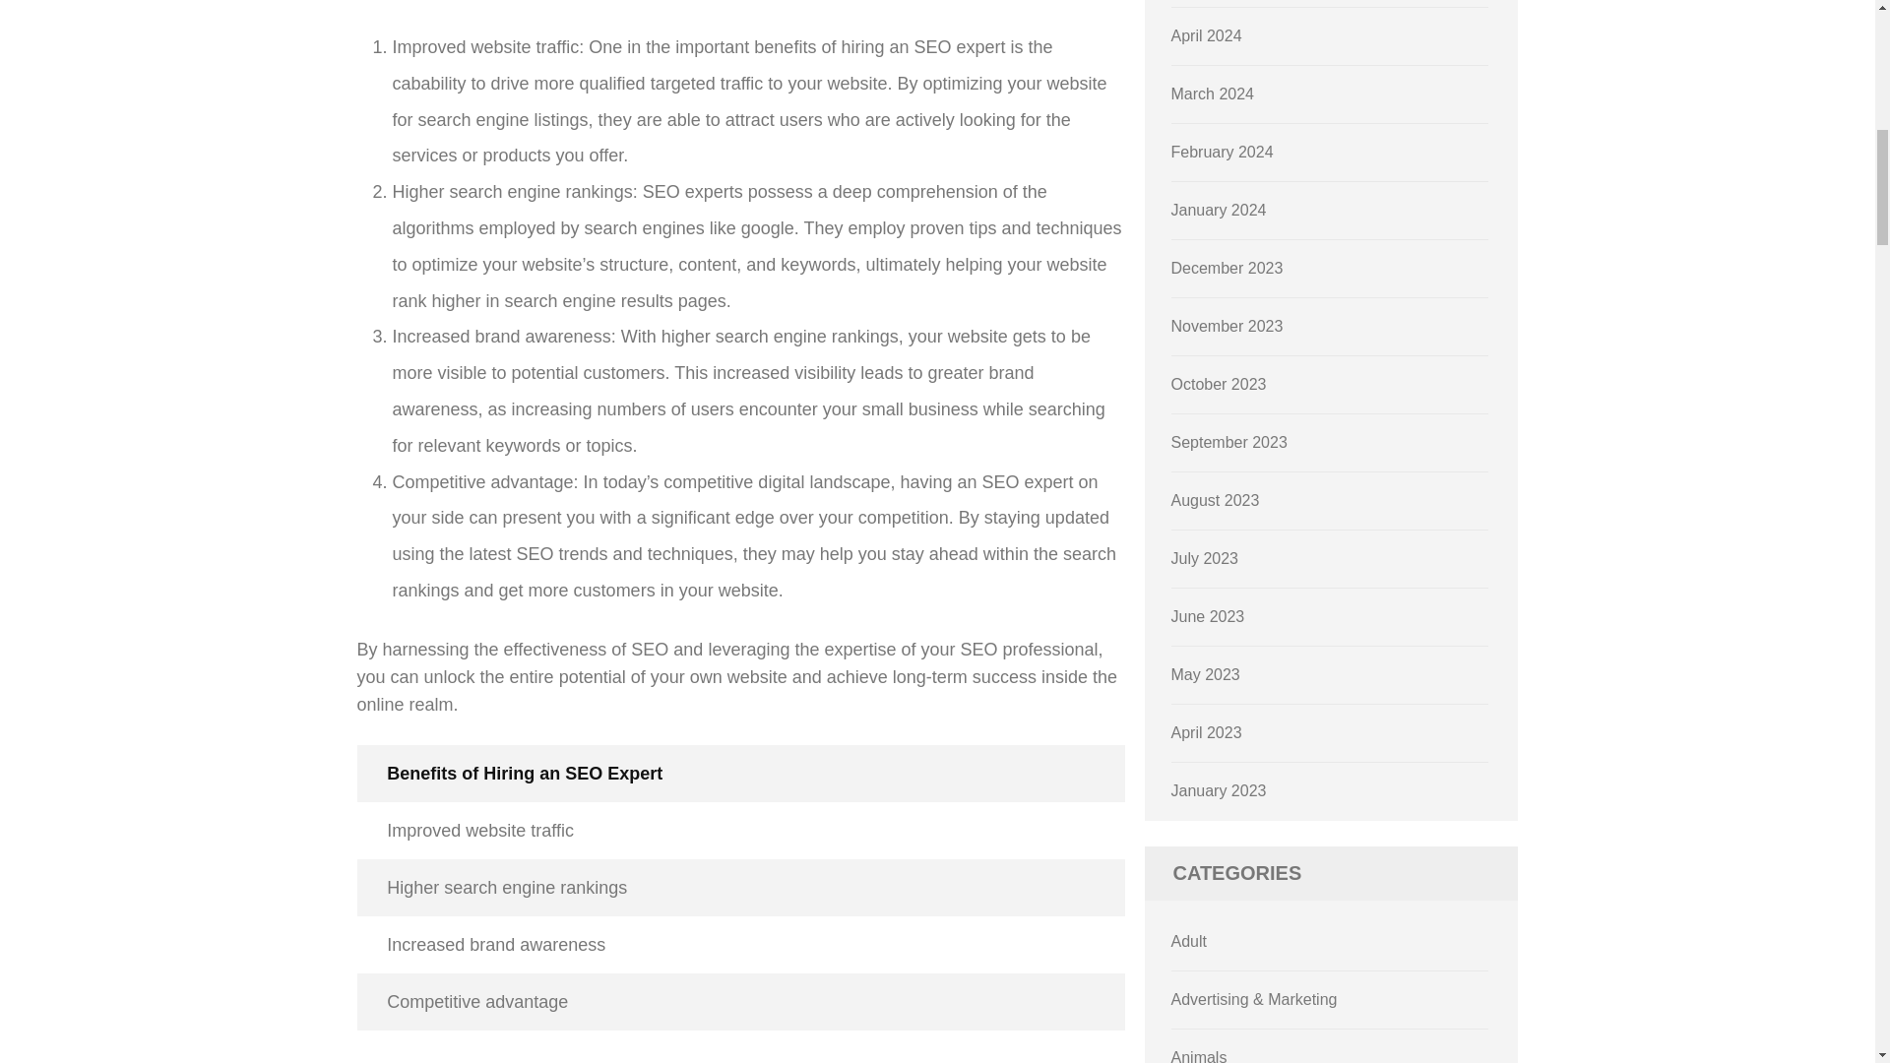 The width and height of the screenshot is (1890, 1063). What do you see at coordinates (1207, 35) in the screenshot?
I see `April 2024` at bounding box center [1207, 35].